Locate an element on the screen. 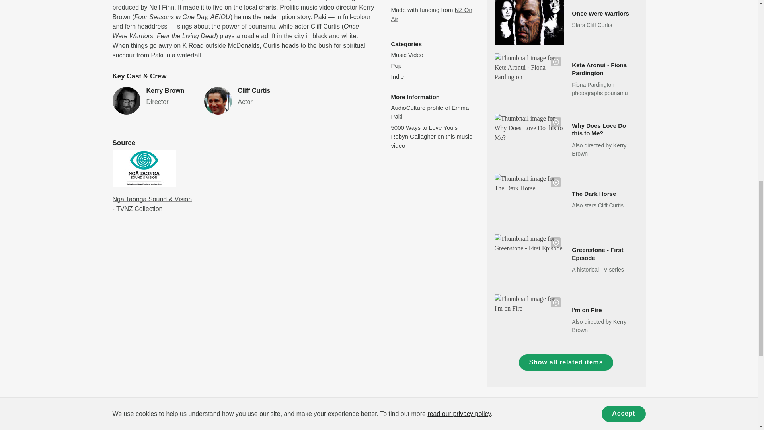 Image resolution: width=764 pixels, height=430 pixels. Music Video is located at coordinates (407, 54).